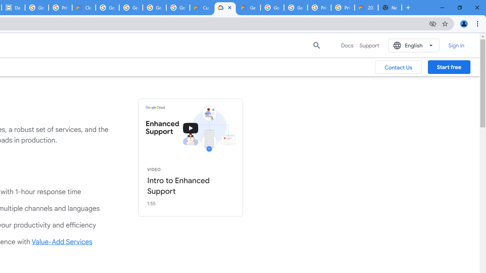 This screenshot has height=273, width=486. I want to click on Enhanced Support in action, so click(191, 128).